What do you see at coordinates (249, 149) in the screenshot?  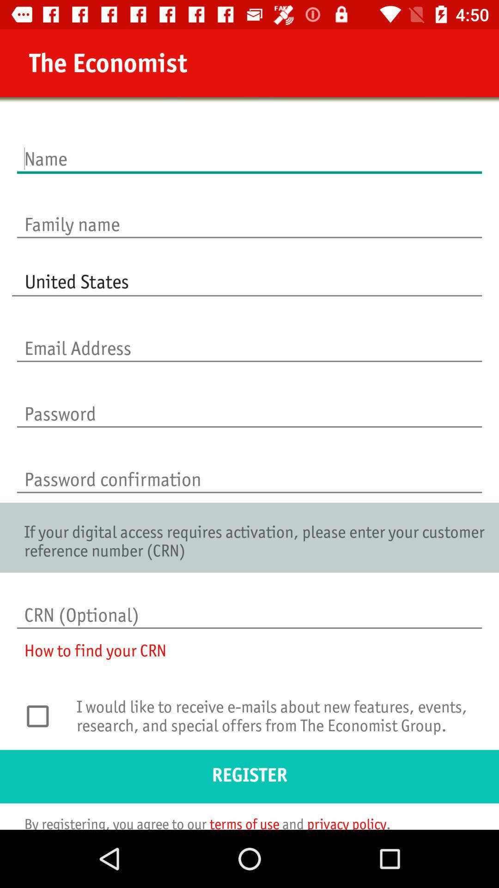 I see `enter first name` at bounding box center [249, 149].